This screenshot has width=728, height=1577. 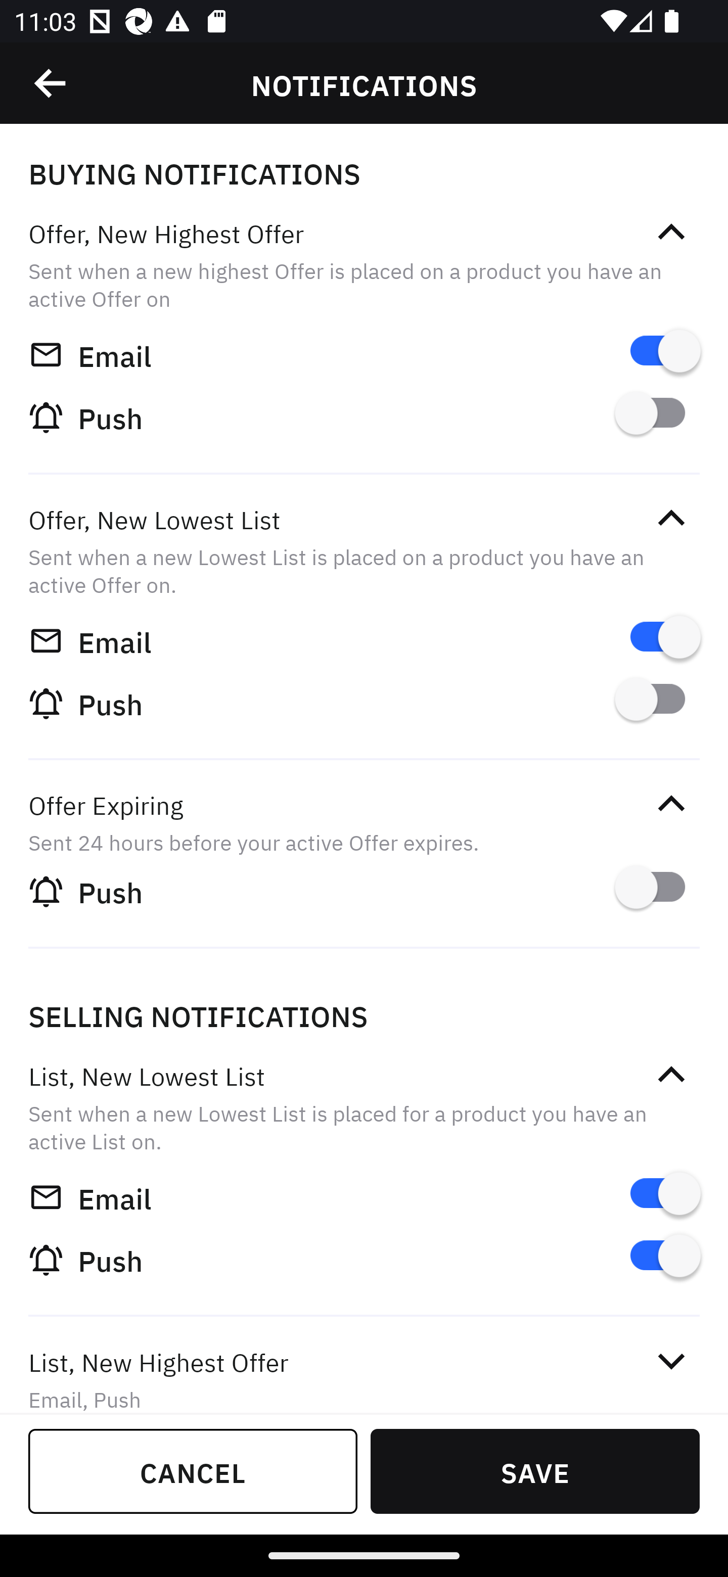 I want to click on , so click(x=671, y=804).